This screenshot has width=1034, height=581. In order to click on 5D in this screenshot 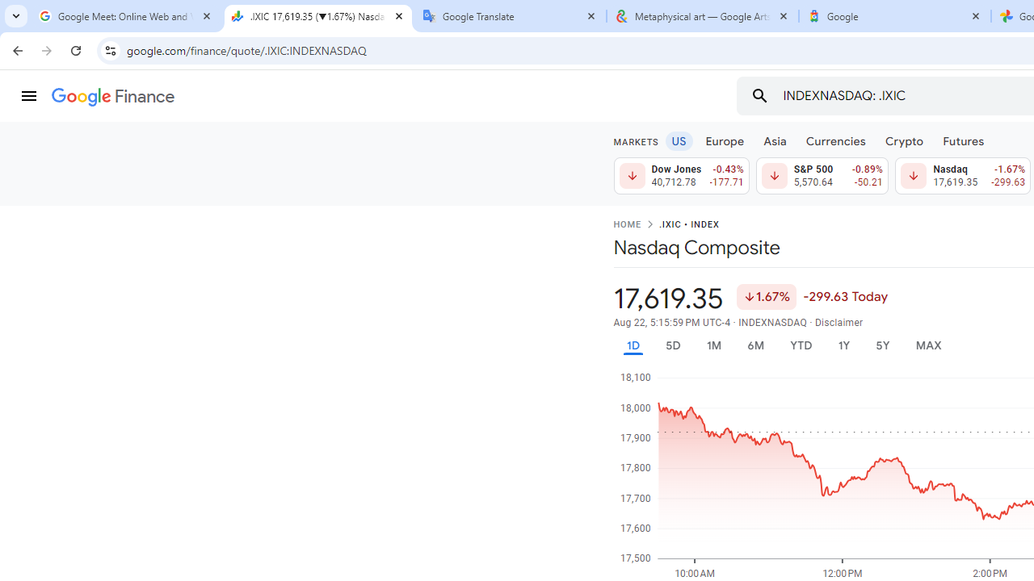, I will do `click(672, 345)`.